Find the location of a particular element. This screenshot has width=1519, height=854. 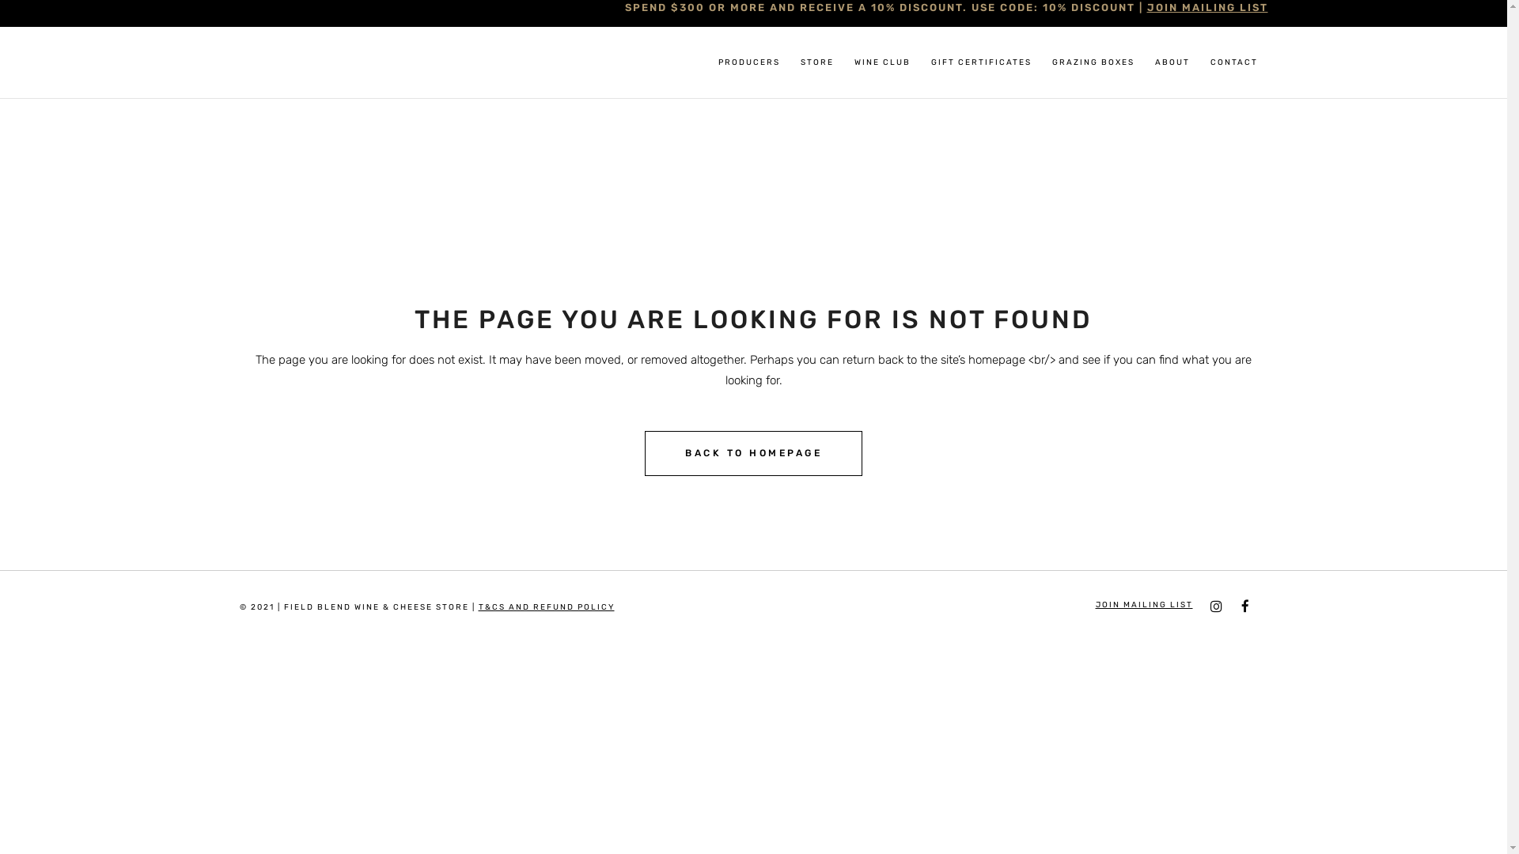

T&CS AND REFUND POLICY is located at coordinates (546, 607).